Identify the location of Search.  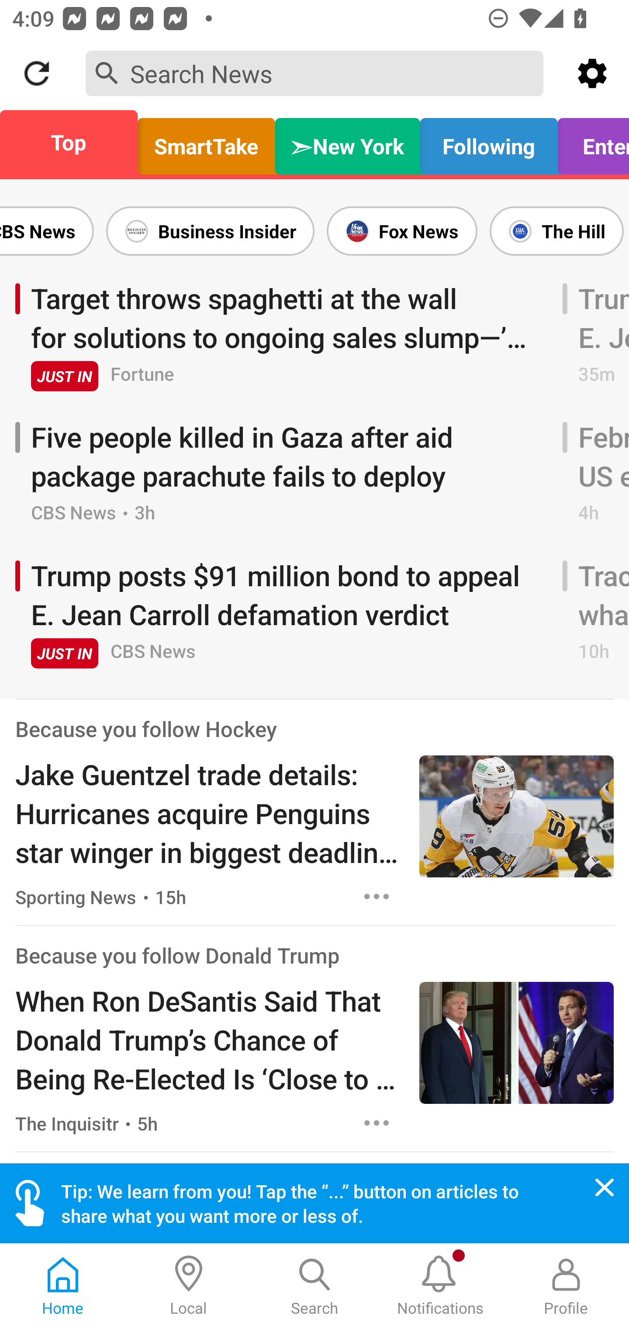
(314, 1286).